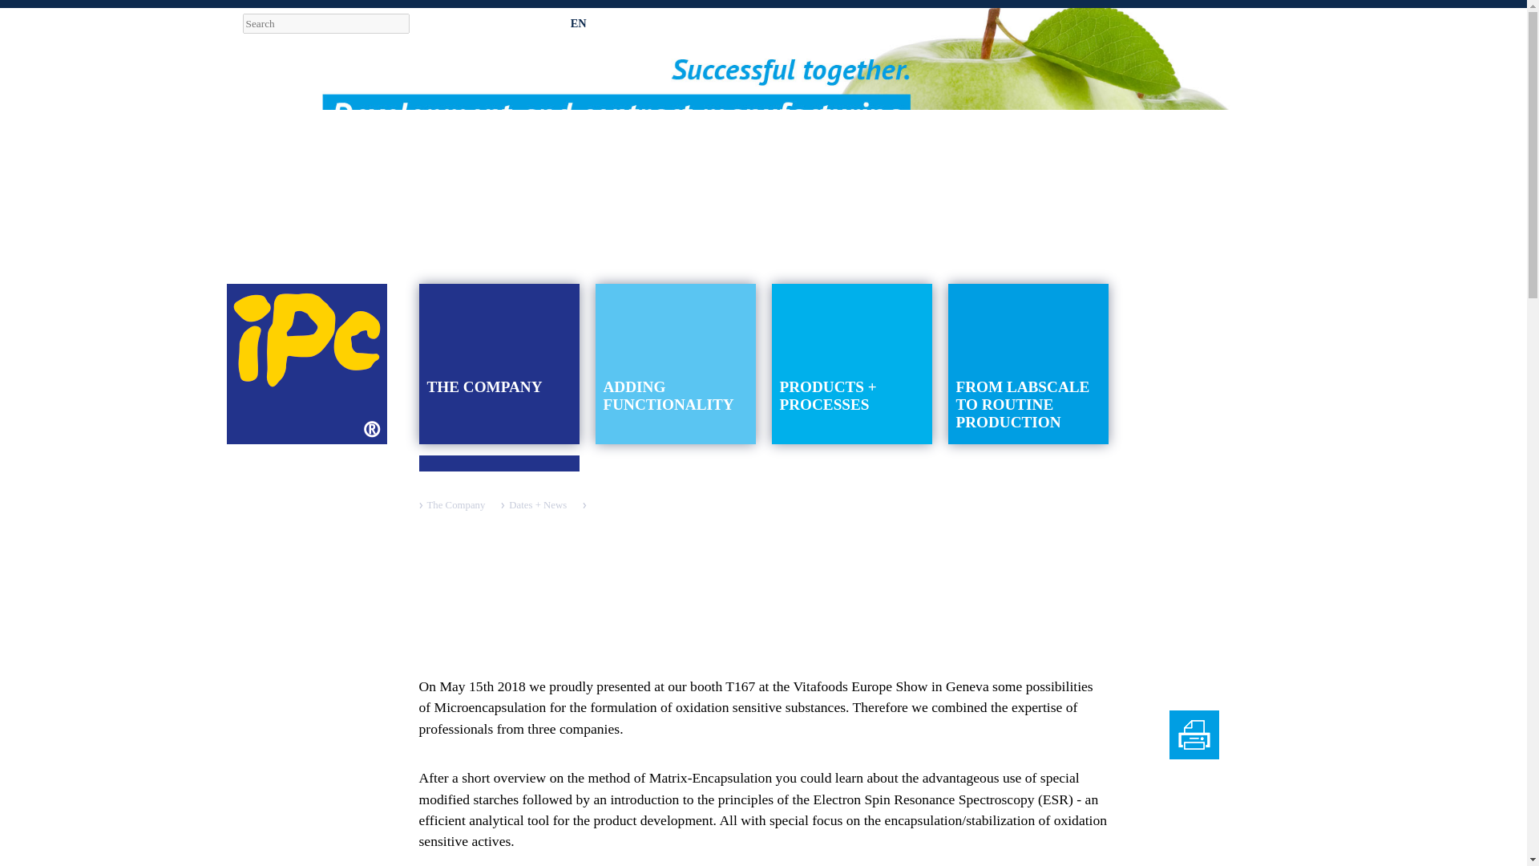 This screenshot has height=866, width=1539. Describe the element at coordinates (549, 22) in the screenshot. I see `DE` at that location.